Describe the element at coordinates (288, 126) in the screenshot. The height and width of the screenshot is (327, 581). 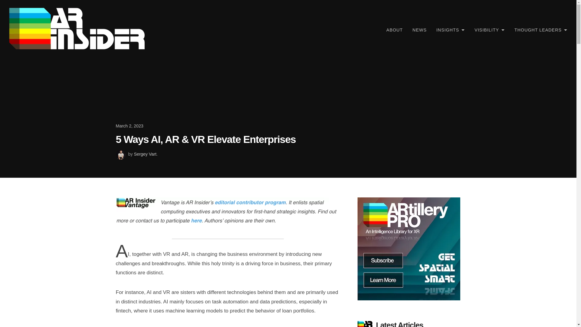
I see `March 2, 2023` at that location.